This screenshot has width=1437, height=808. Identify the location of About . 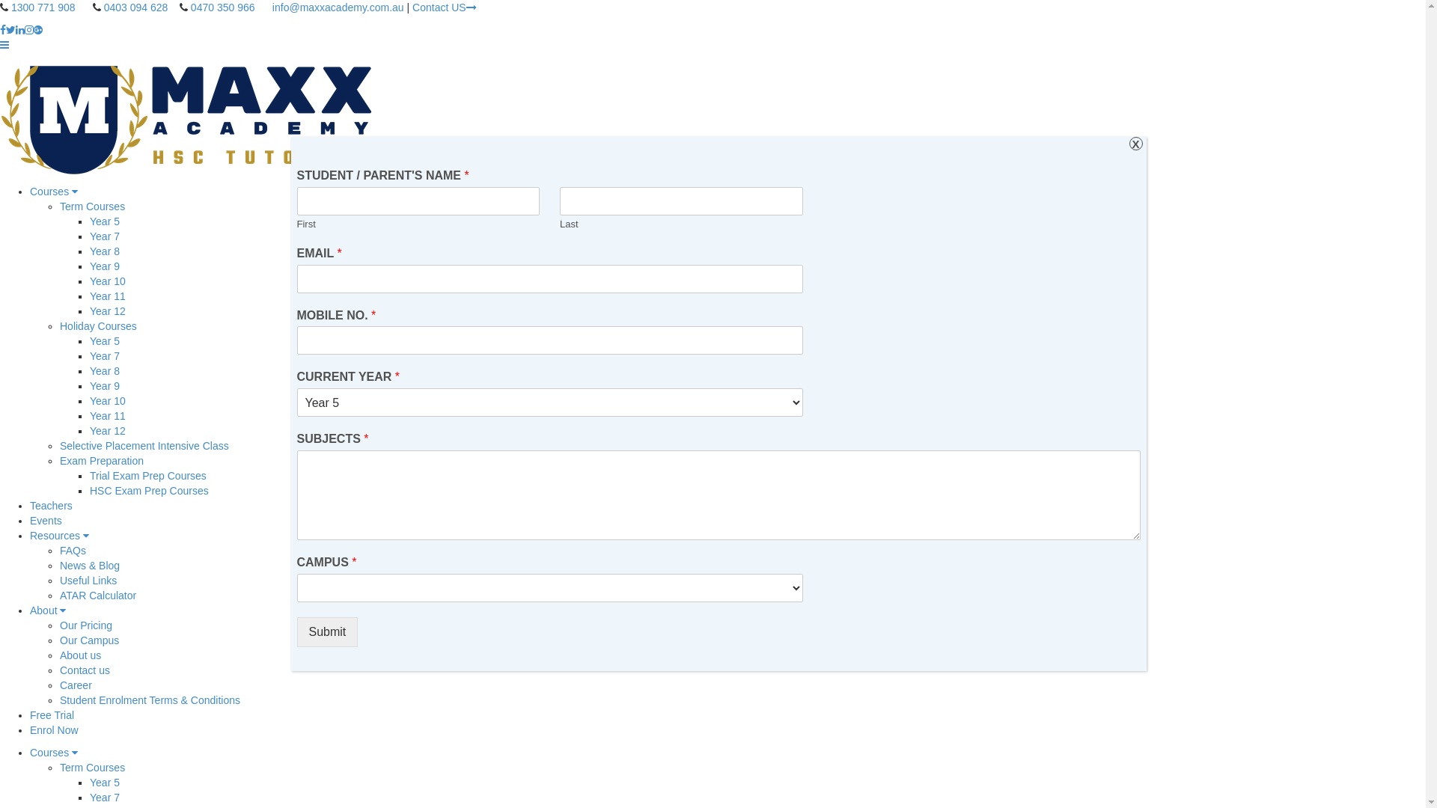
(48, 610).